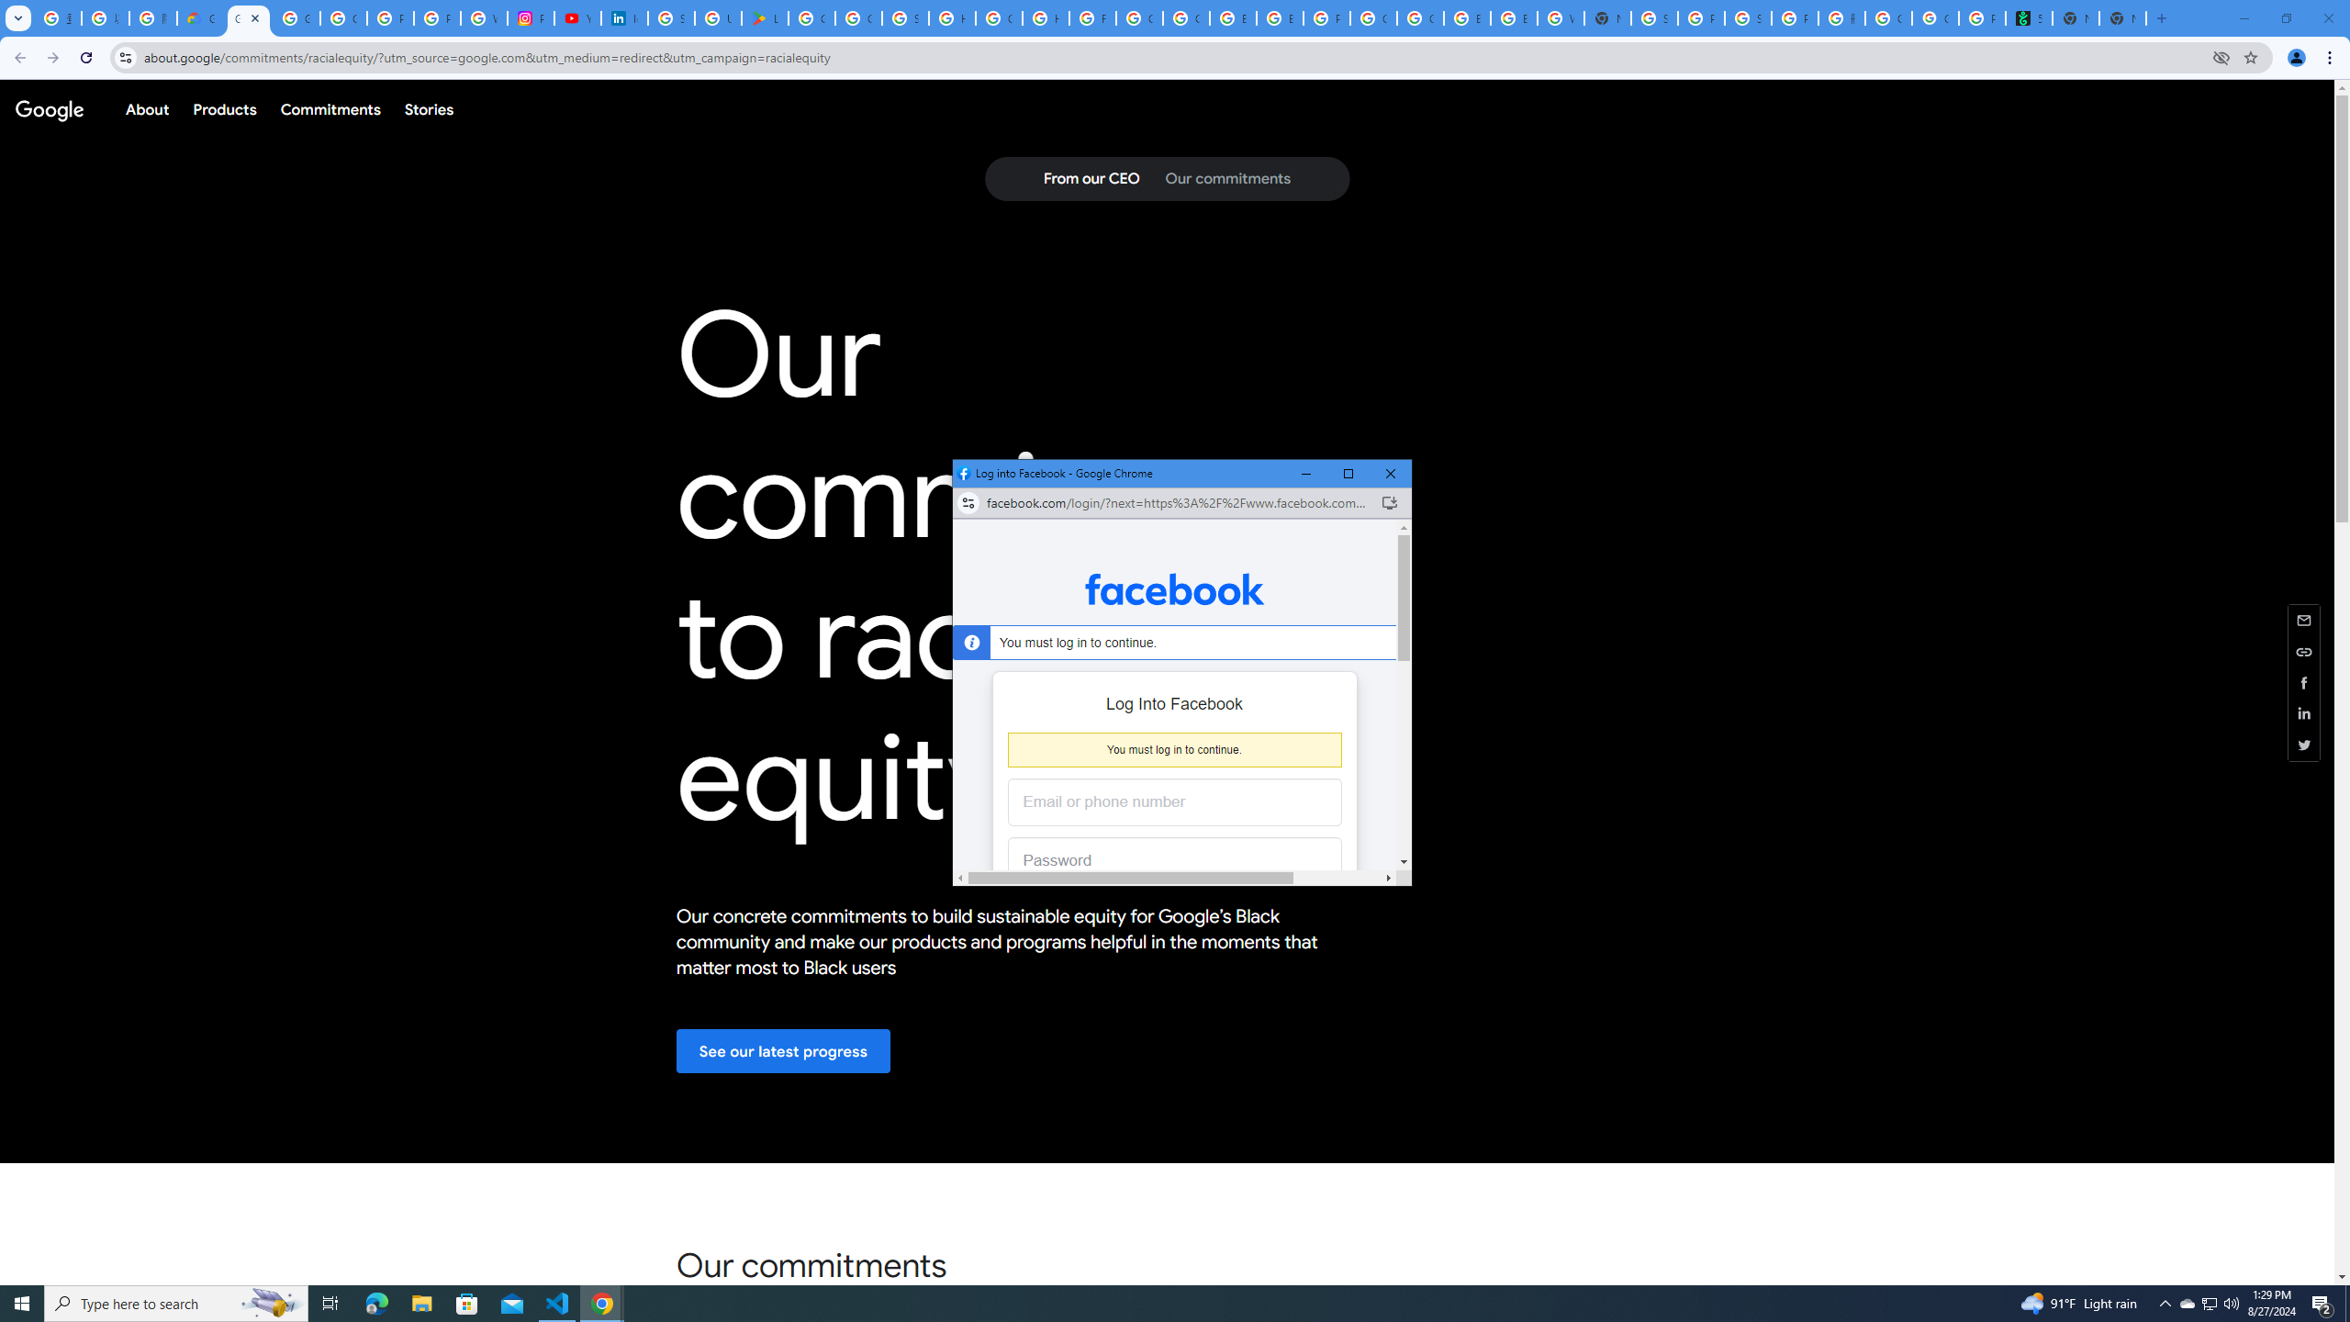  What do you see at coordinates (2322, 1304) in the screenshot?
I see `Action Center, 2 new notifications` at bounding box center [2322, 1304].